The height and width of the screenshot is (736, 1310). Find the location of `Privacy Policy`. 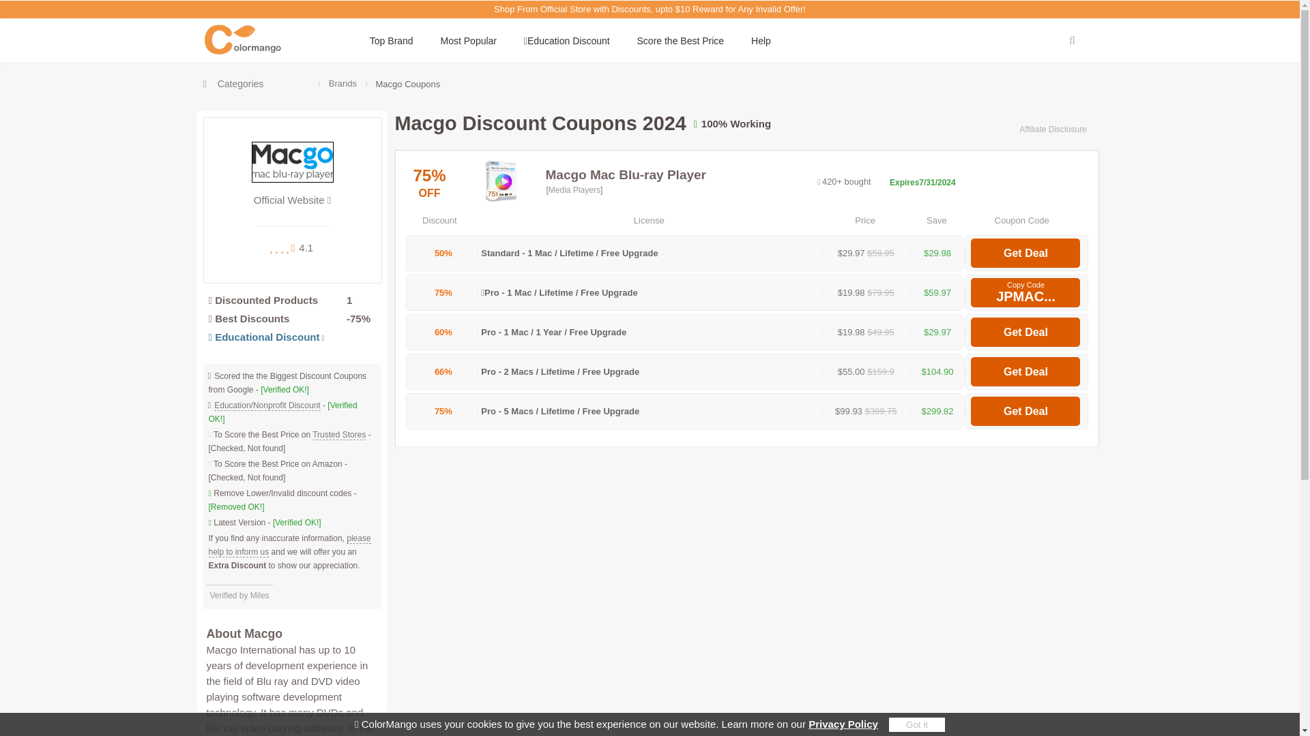

Privacy Policy is located at coordinates (843, 724).